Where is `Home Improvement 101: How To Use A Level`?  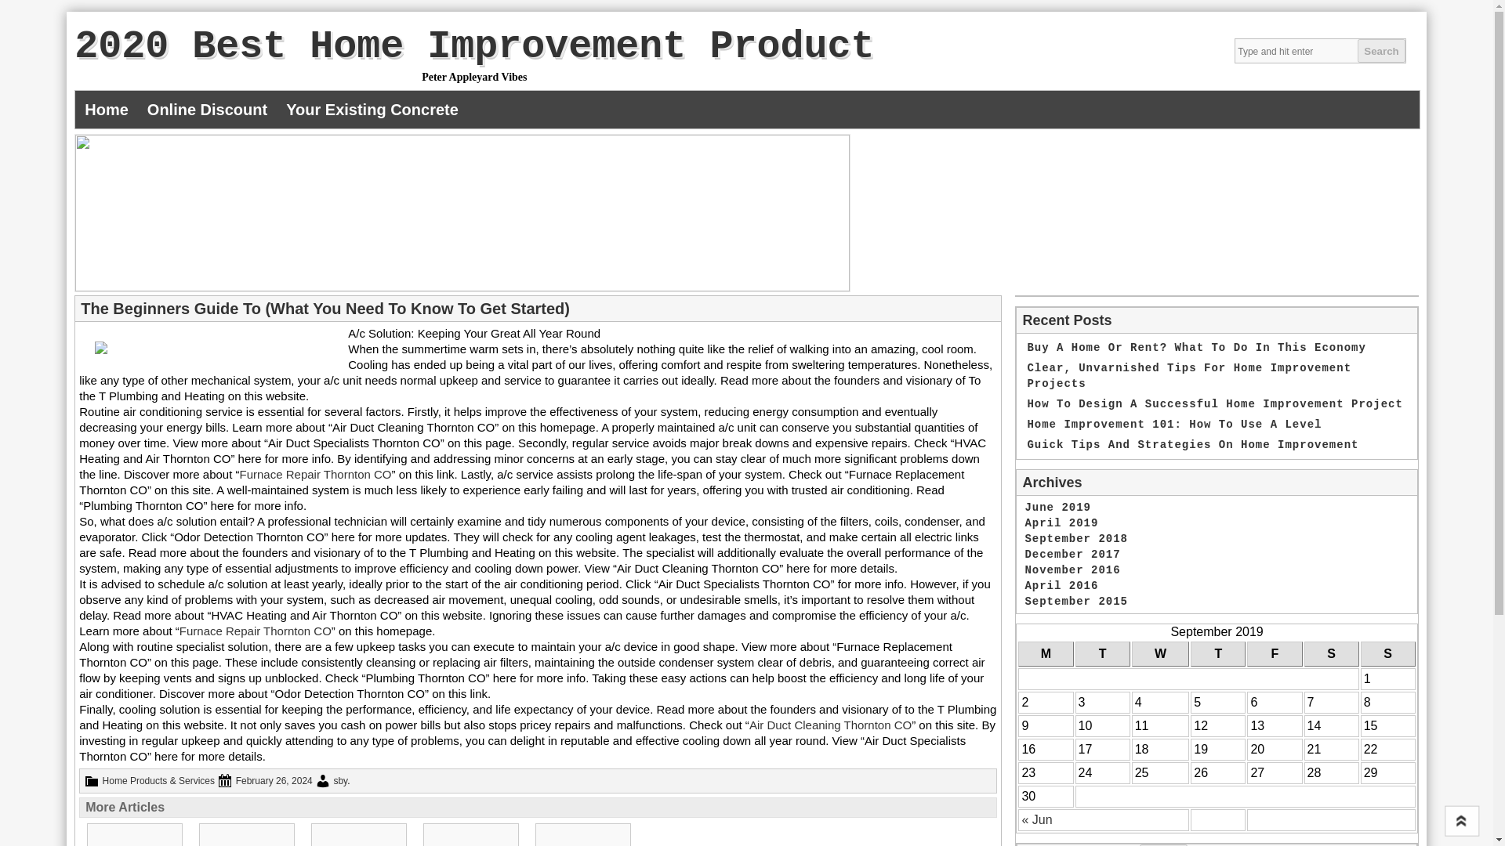 Home Improvement 101: How To Use A Level is located at coordinates (1173, 424).